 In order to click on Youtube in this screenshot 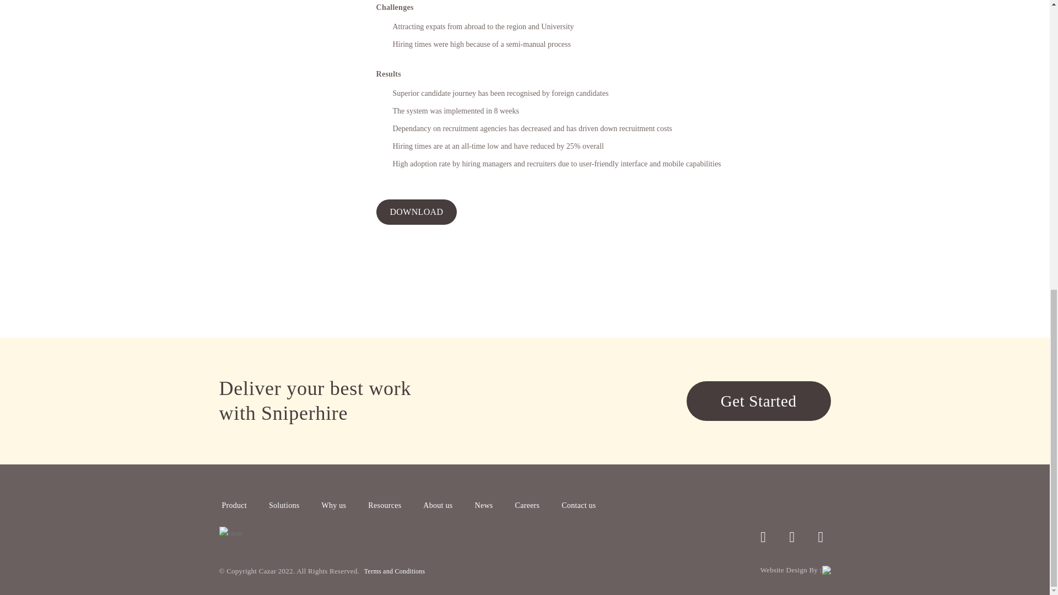, I will do `click(791, 537)`.